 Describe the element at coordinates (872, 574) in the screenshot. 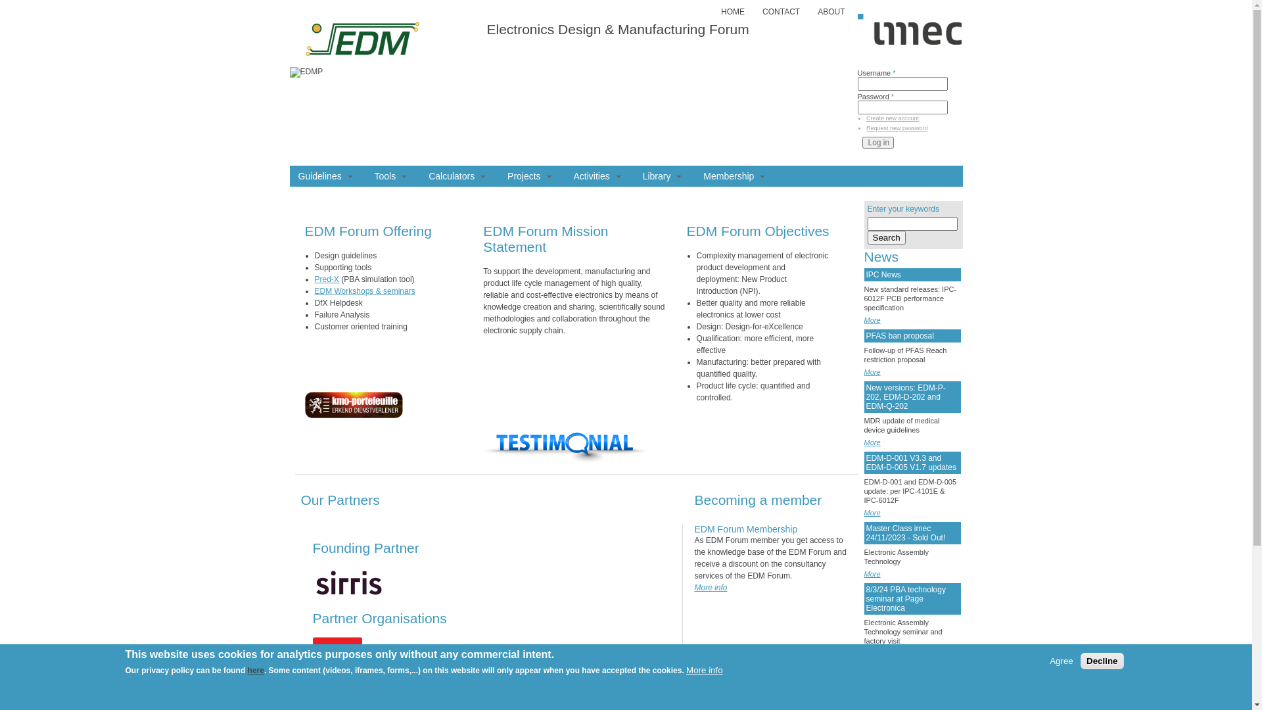

I see `More` at that location.